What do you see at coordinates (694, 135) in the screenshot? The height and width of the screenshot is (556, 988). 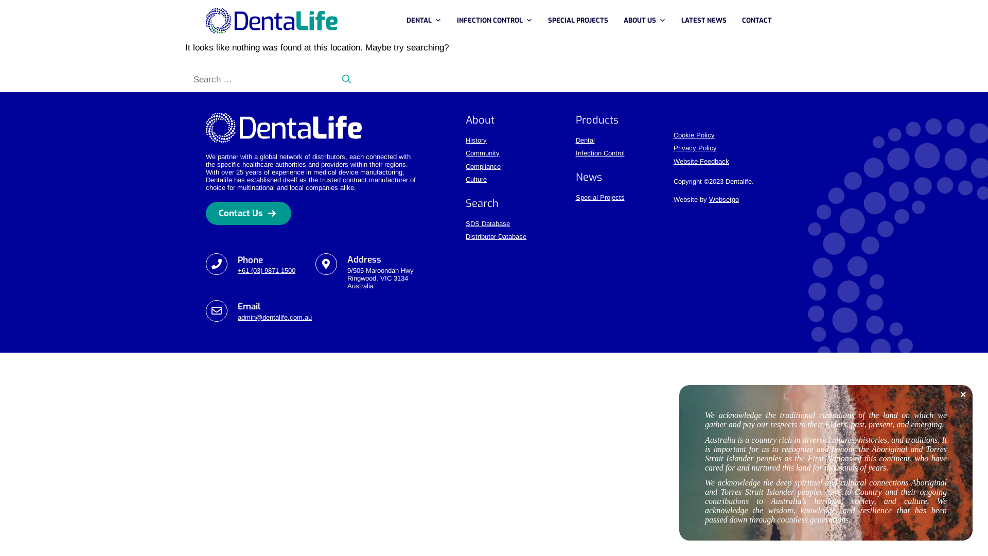 I see `Cookie Policy` at bounding box center [694, 135].